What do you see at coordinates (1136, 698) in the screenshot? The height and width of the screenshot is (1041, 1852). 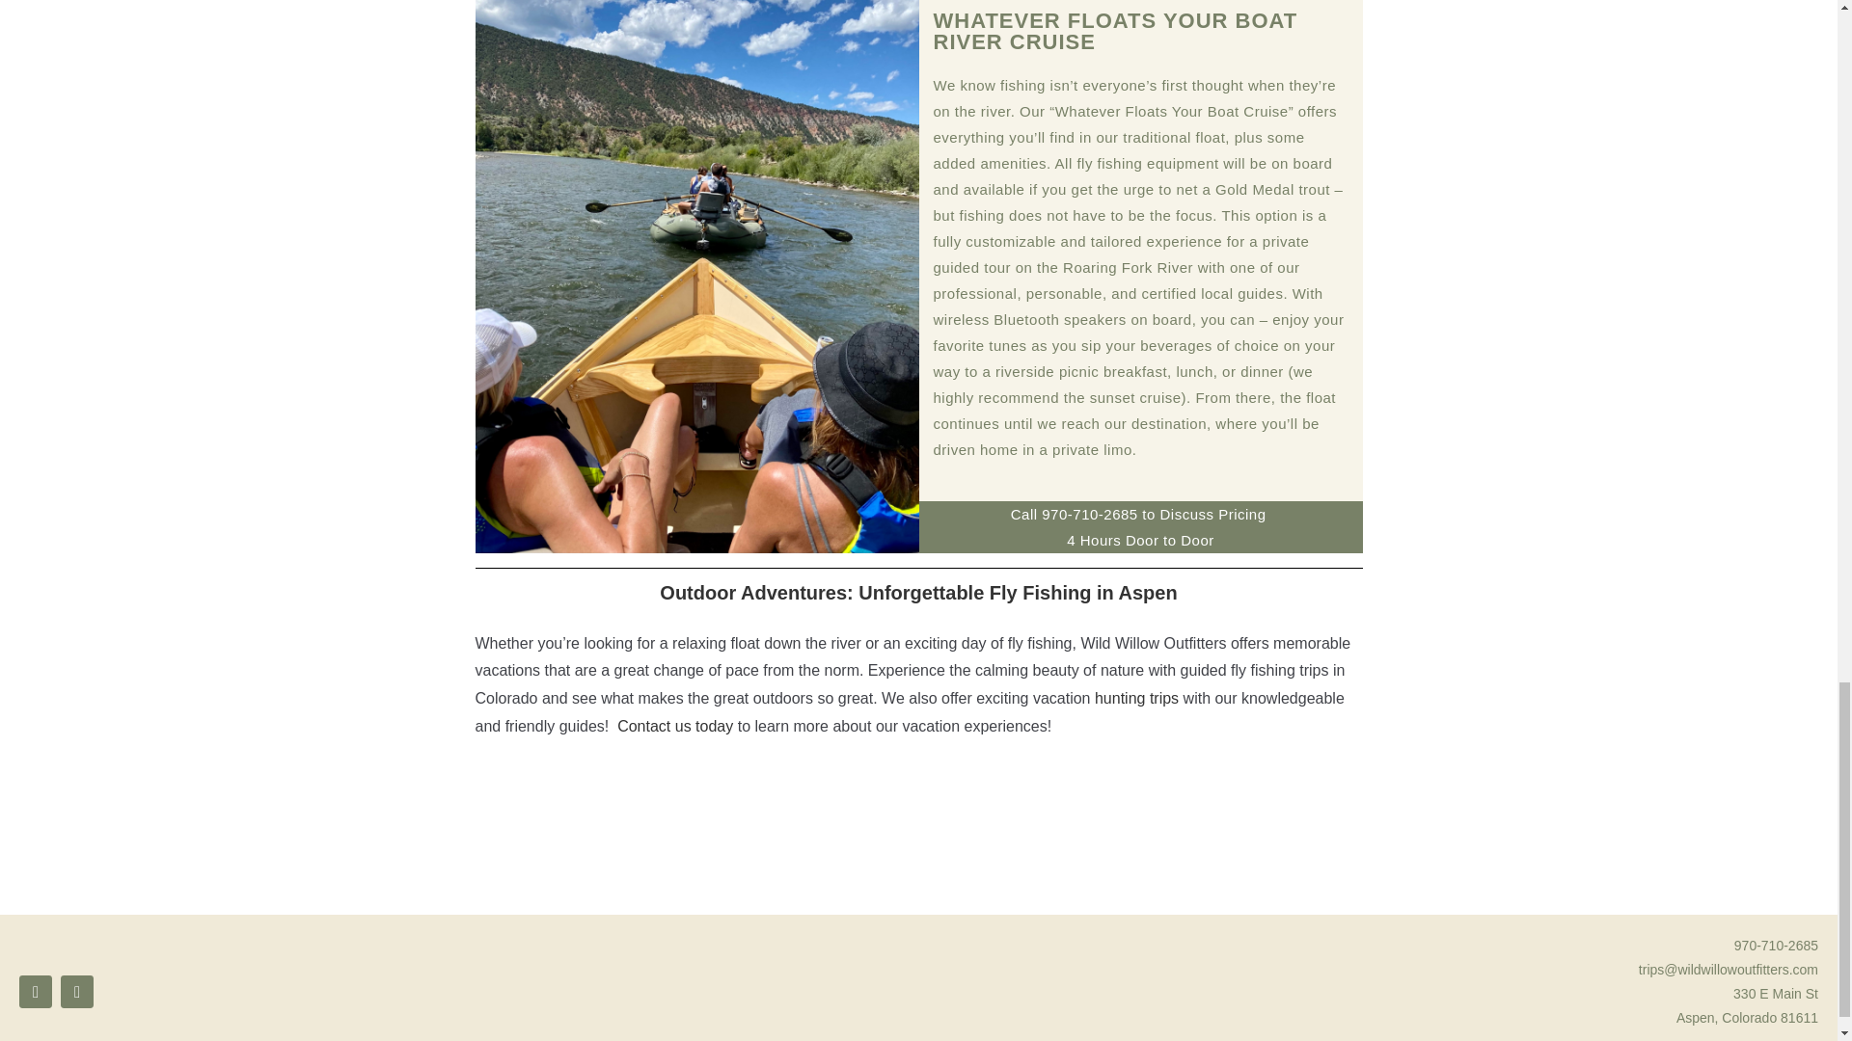 I see `hunting trips` at bounding box center [1136, 698].